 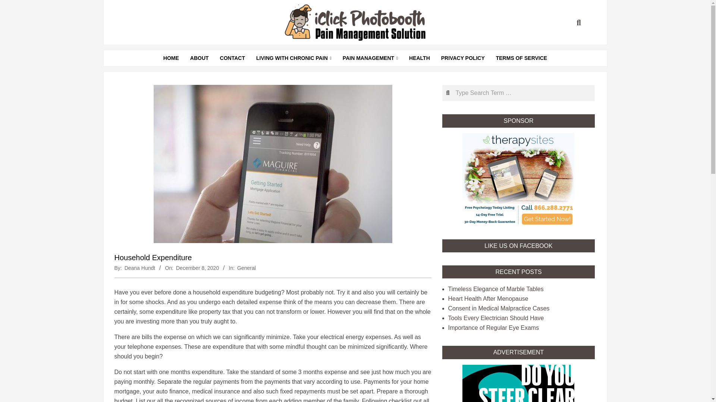 I want to click on Heart Health After Menopause, so click(x=488, y=299).